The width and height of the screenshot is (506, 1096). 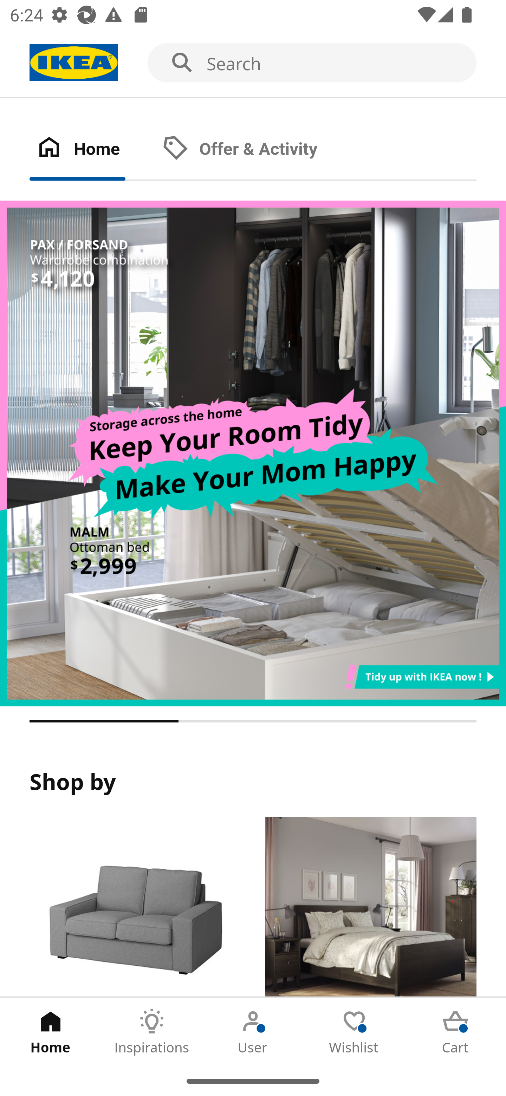 What do you see at coordinates (152, 1032) in the screenshot?
I see `Inspirations
Tab 2 of 5` at bounding box center [152, 1032].